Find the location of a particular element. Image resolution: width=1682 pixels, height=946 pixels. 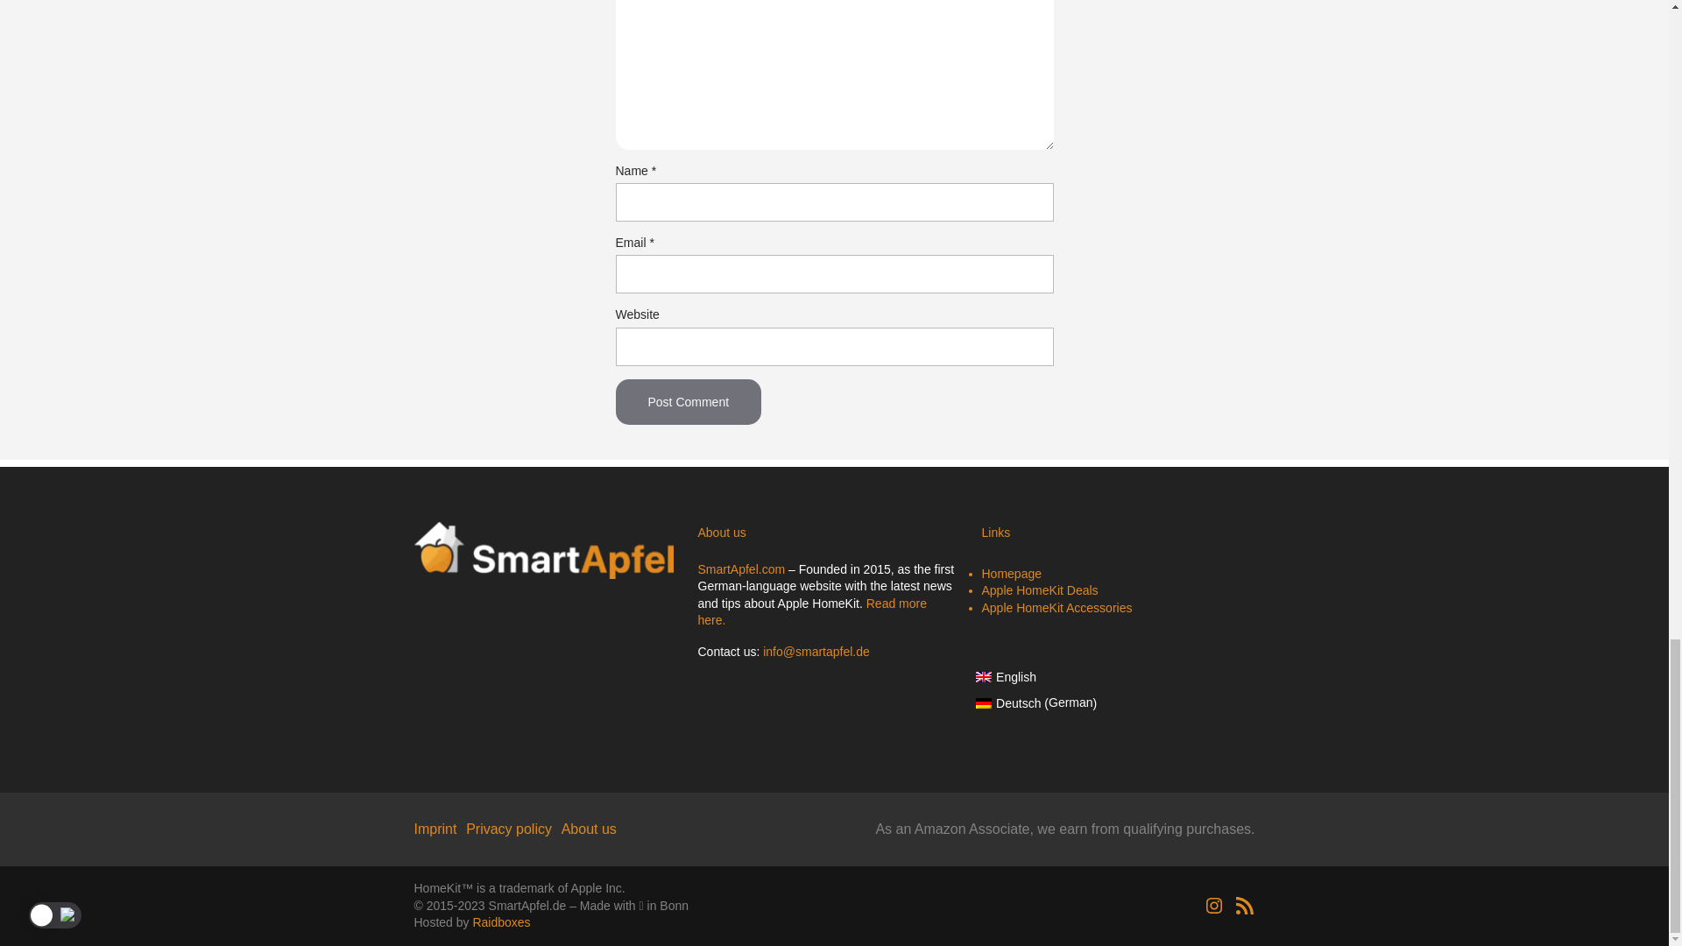

Read more here. is located at coordinates (811, 612).